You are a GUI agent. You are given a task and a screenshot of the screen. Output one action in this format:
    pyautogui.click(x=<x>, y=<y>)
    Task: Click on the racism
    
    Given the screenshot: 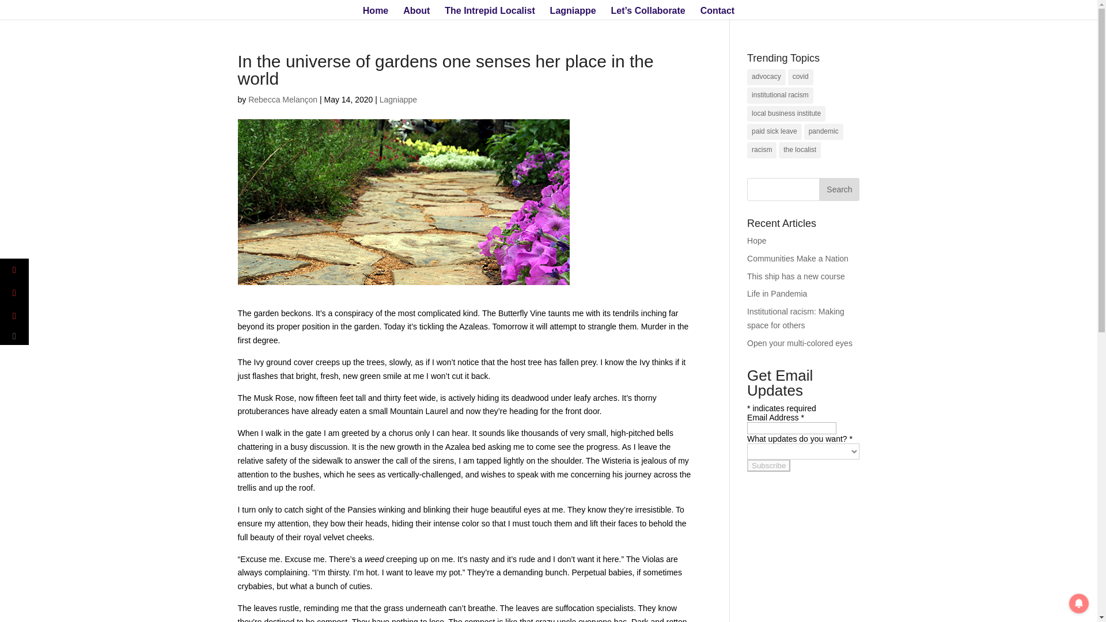 What is the action you would take?
    pyautogui.click(x=762, y=150)
    